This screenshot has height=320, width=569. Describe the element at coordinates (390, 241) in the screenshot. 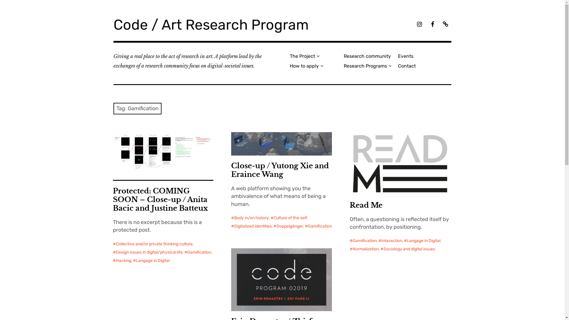

I see `Interaction` at that location.